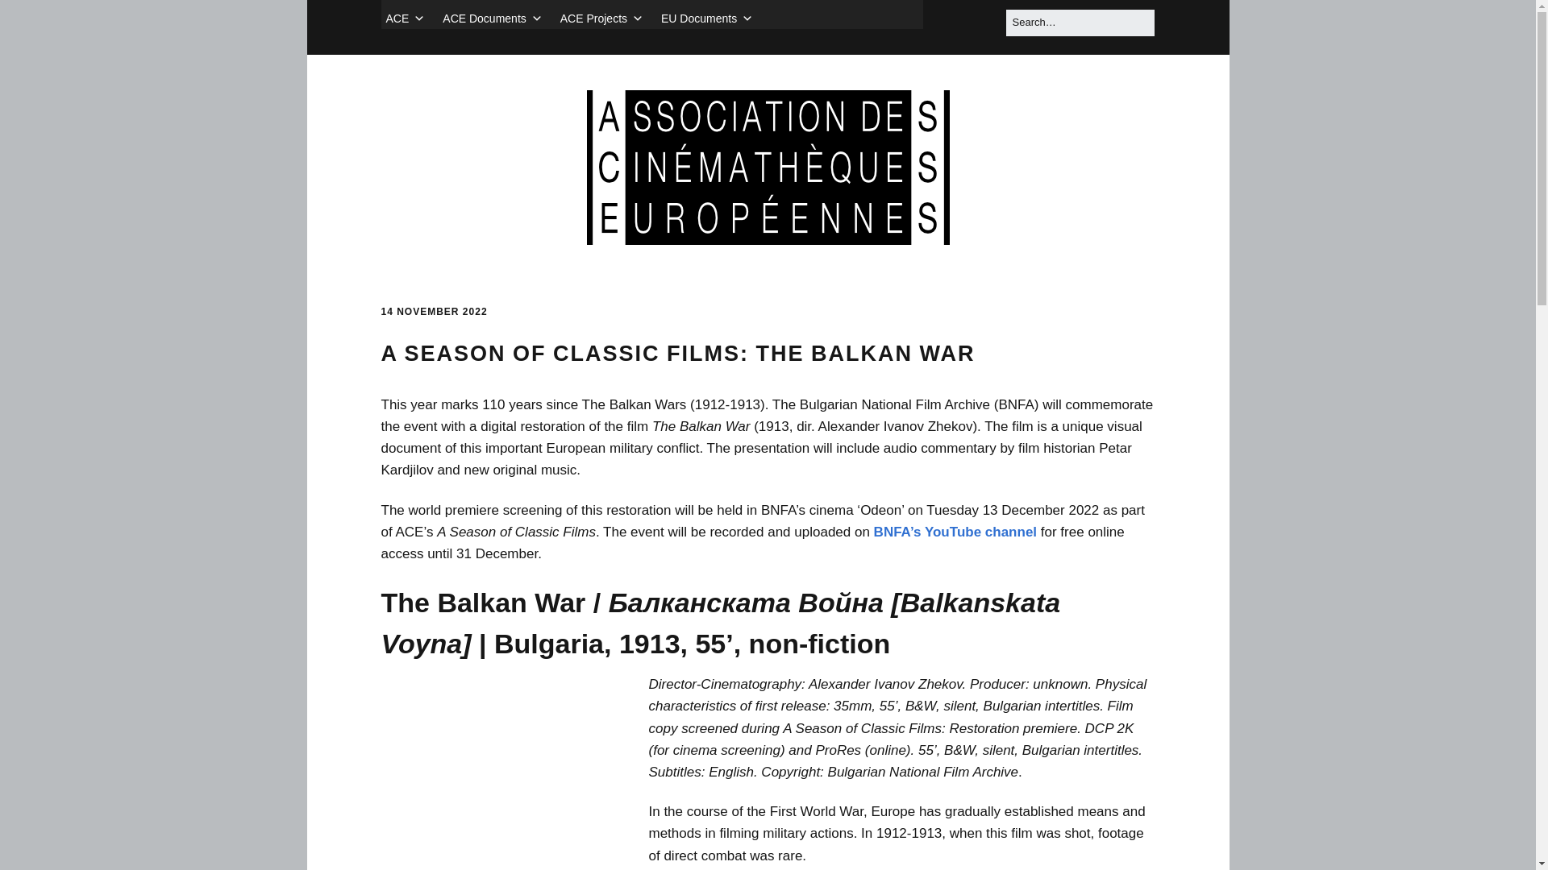  I want to click on ACE, so click(405, 18).